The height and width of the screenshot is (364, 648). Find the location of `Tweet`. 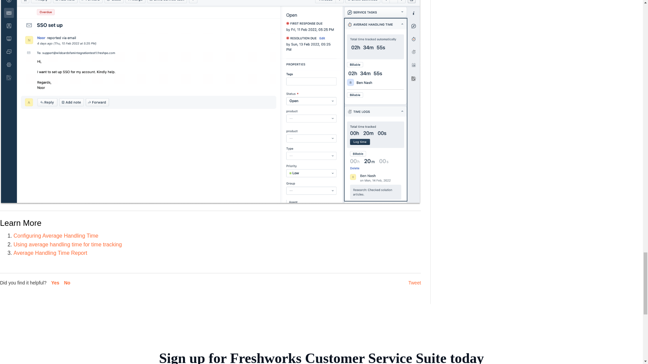

Tweet is located at coordinates (414, 282).